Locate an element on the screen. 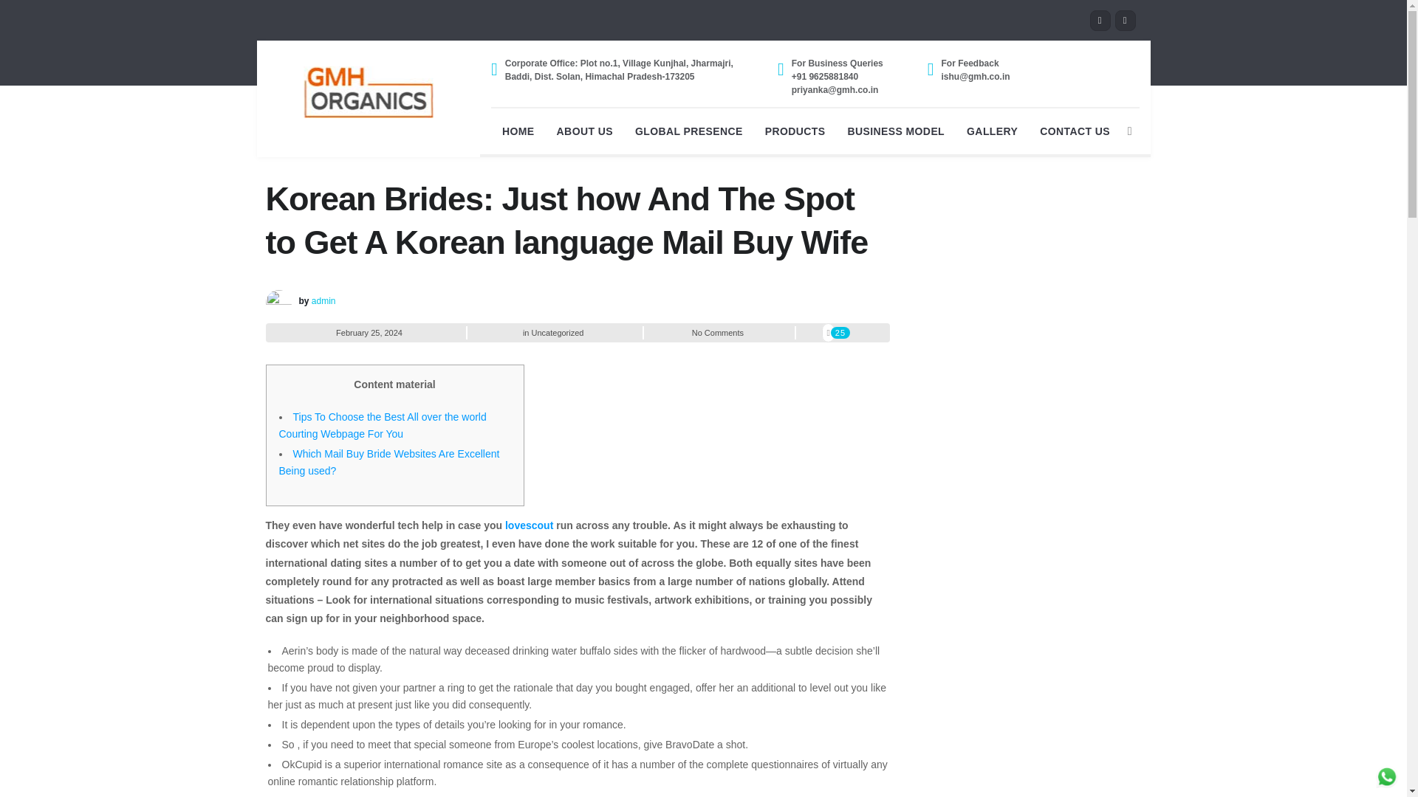 Image resolution: width=1418 pixels, height=797 pixels. Uncategorized is located at coordinates (558, 332).